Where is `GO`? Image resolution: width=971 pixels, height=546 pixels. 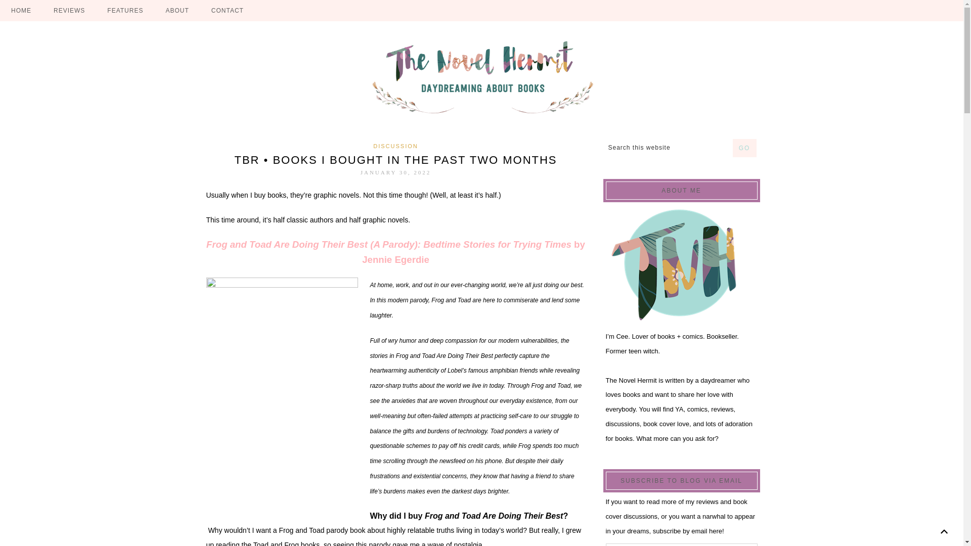
GO is located at coordinates (744, 148).